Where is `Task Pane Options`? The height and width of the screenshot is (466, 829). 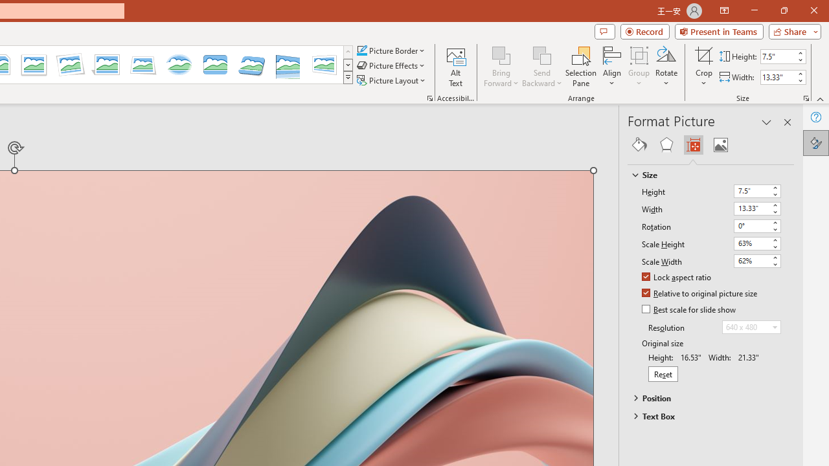 Task Pane Options is located at coordinates (767, 122).